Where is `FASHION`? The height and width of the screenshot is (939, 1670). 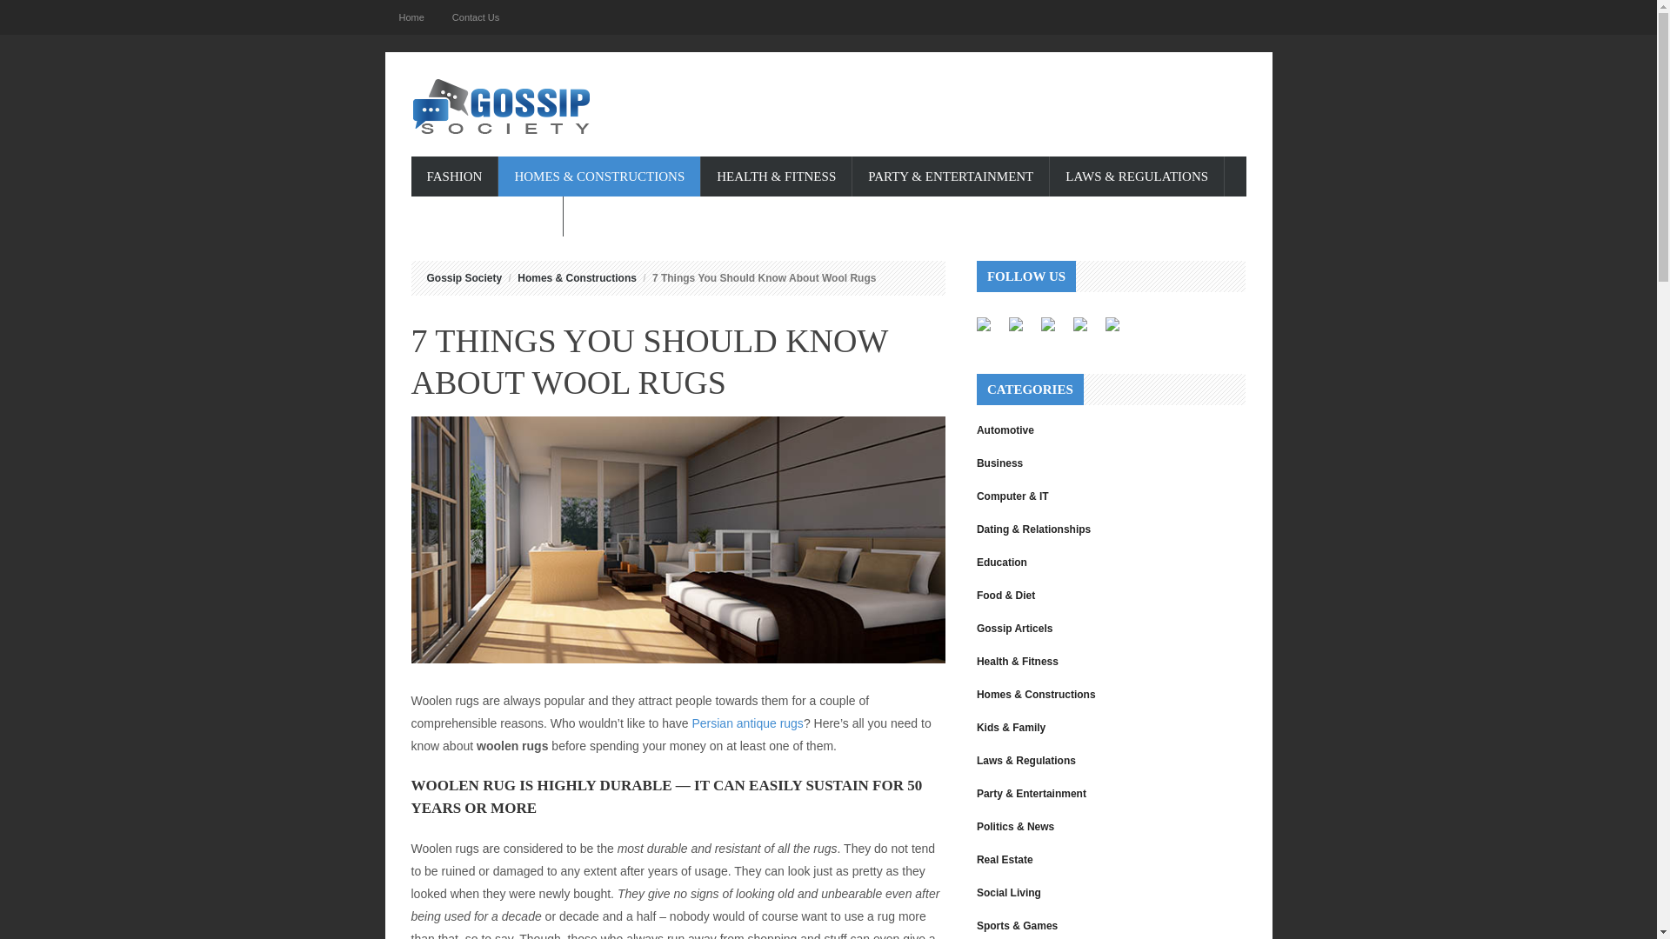 FASHION is located at coordinates (454, 176).